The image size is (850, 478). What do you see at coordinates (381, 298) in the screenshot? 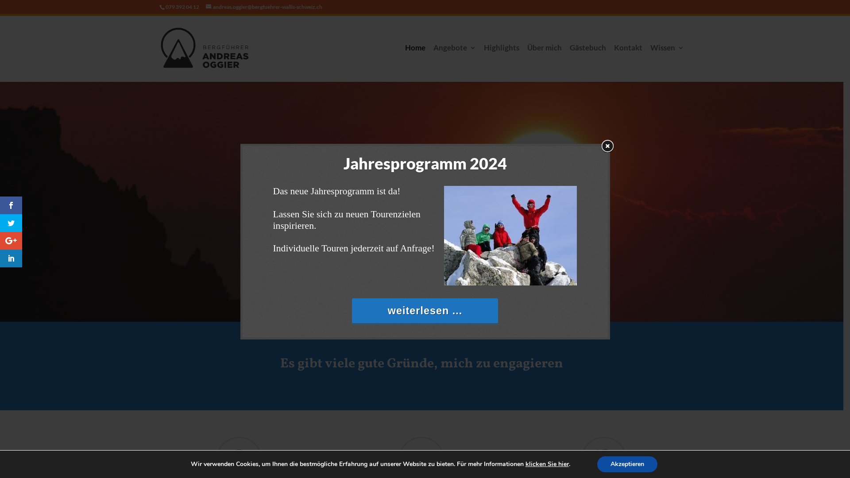
I see `1` at bounding box center [381, 298].